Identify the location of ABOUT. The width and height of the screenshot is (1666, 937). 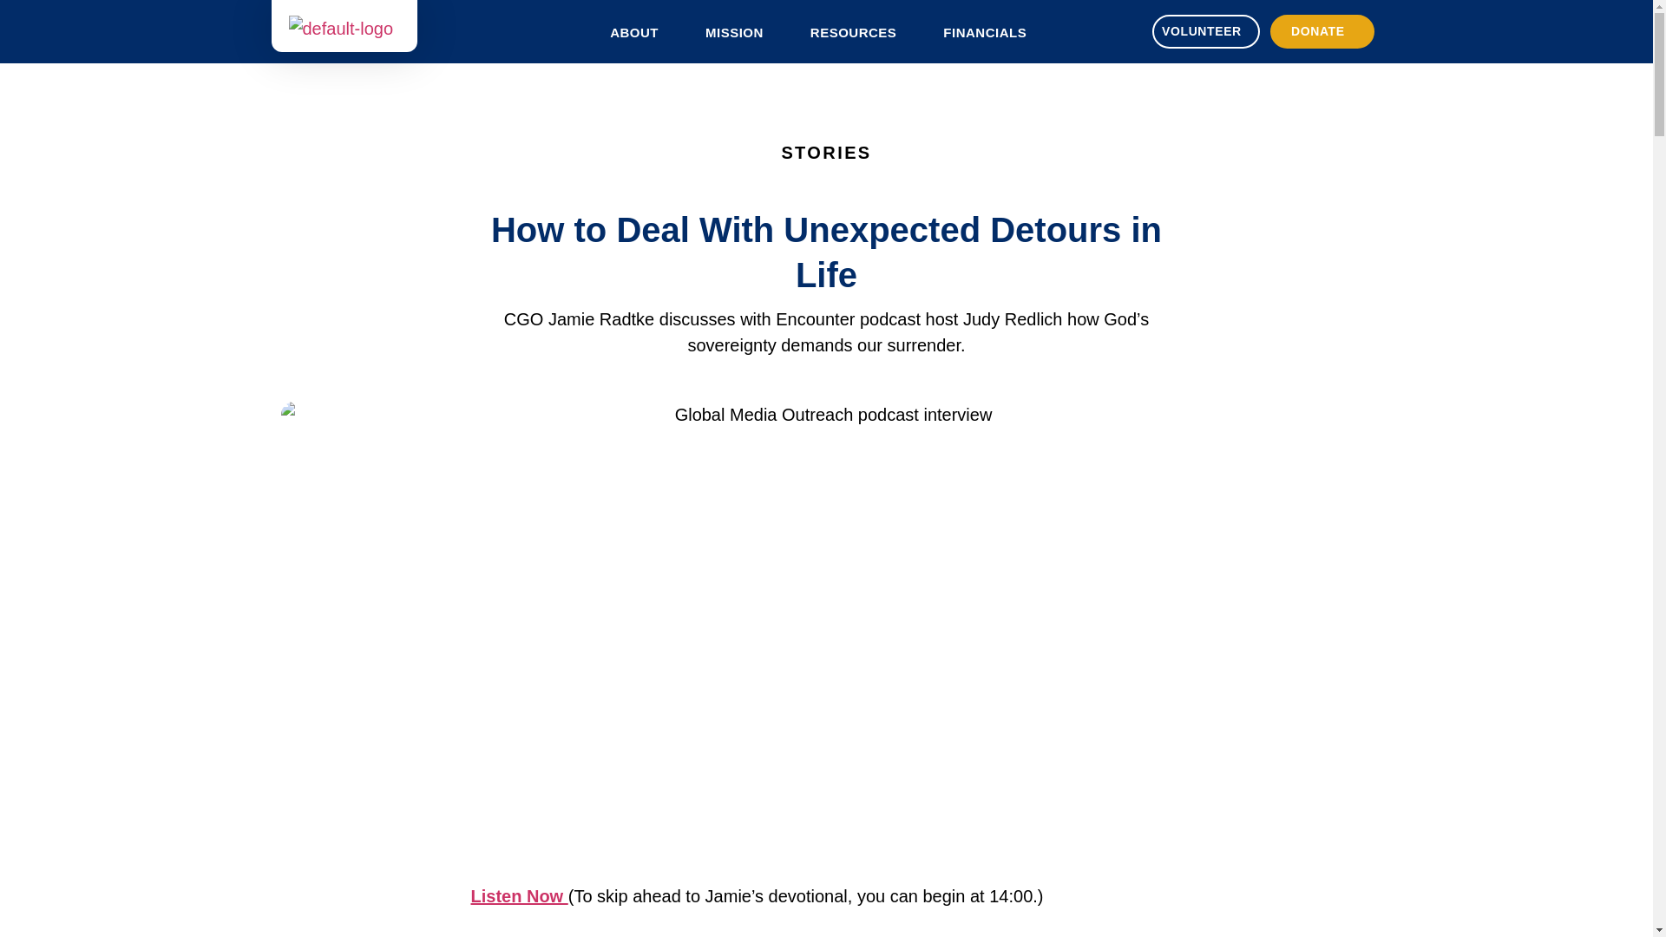
(639, 33).